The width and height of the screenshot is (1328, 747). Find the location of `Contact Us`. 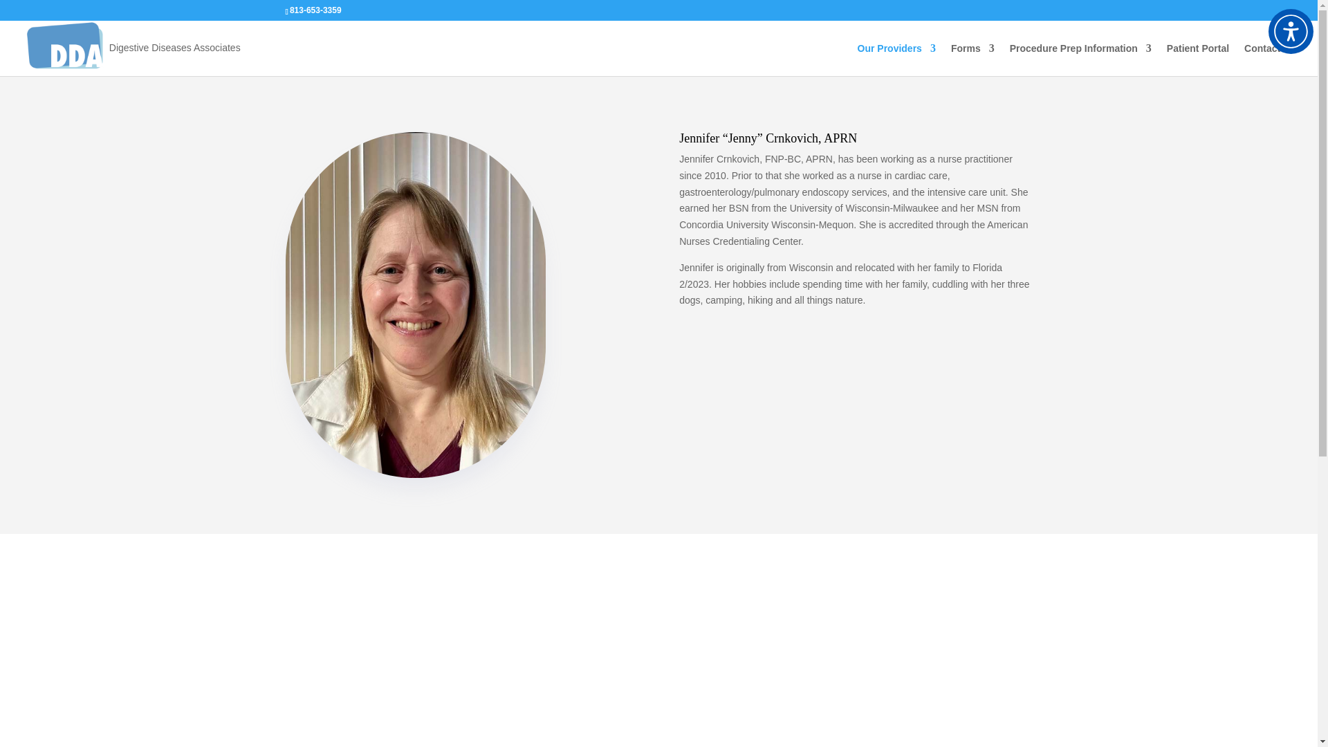

Contact Us is located at coordinates (1270, 59).